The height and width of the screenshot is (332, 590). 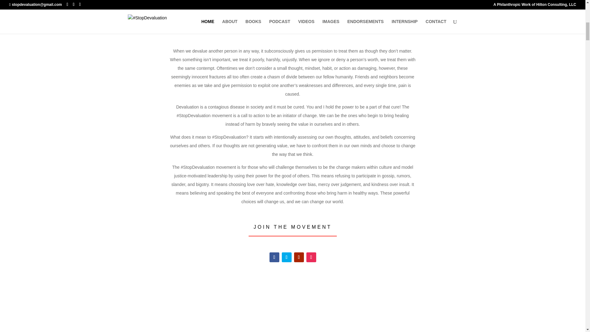 What do you see at coordinates (311, 257) in the screenshot?
I see `Follow on Instagram` at bounding box center [311, 257].